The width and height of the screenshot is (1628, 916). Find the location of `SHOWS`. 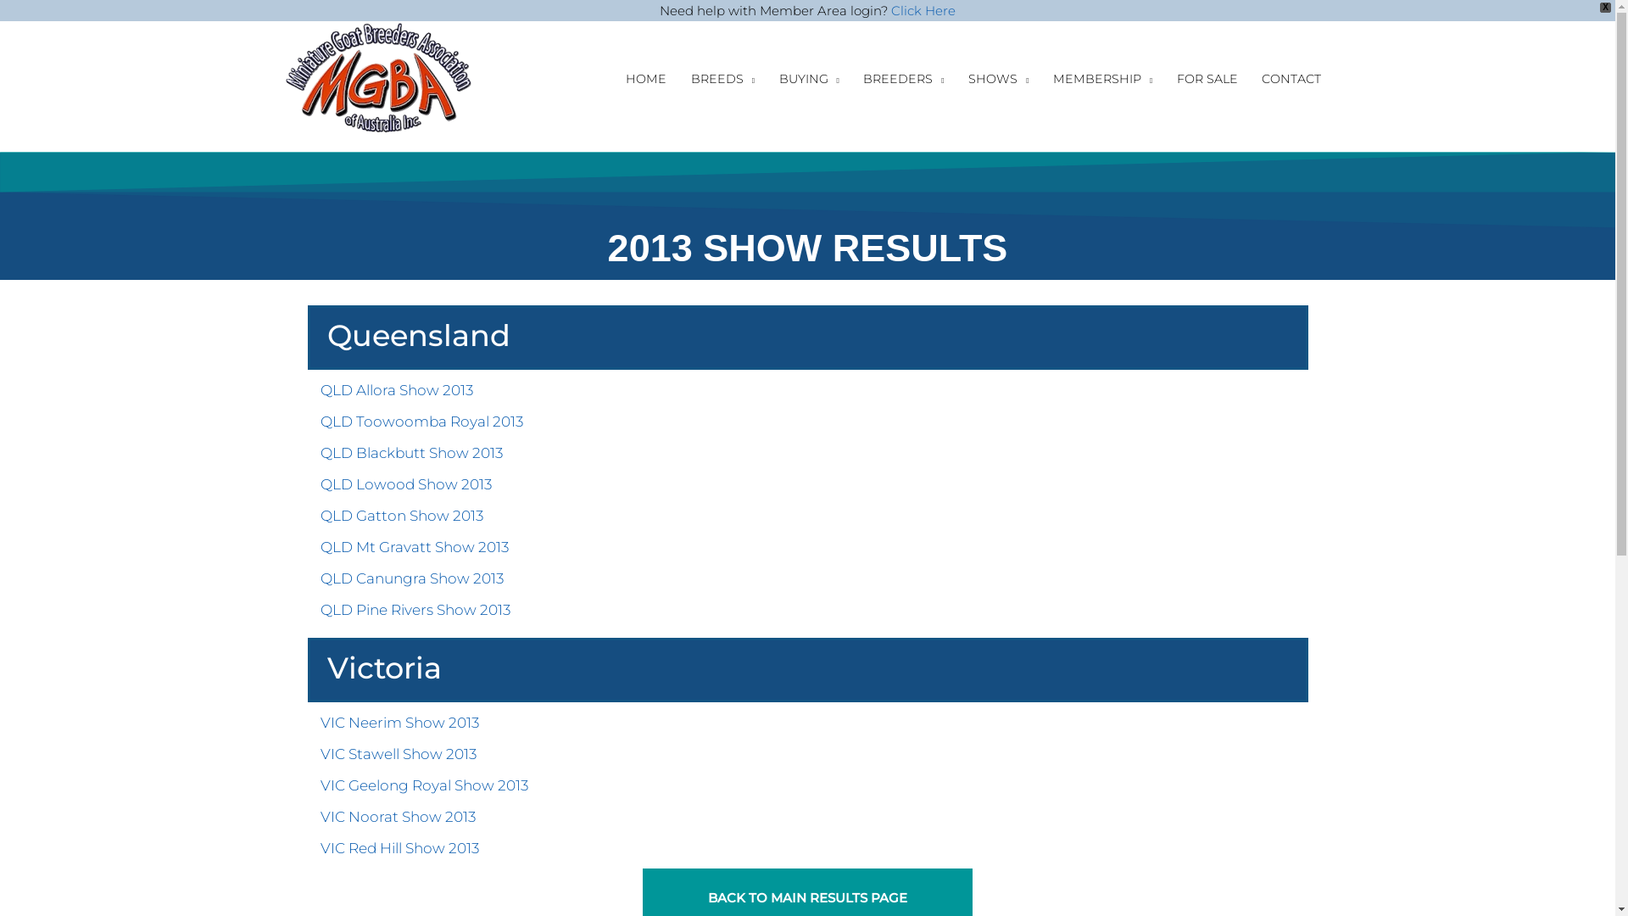

SHOWS is located at coordinates (999, 78).